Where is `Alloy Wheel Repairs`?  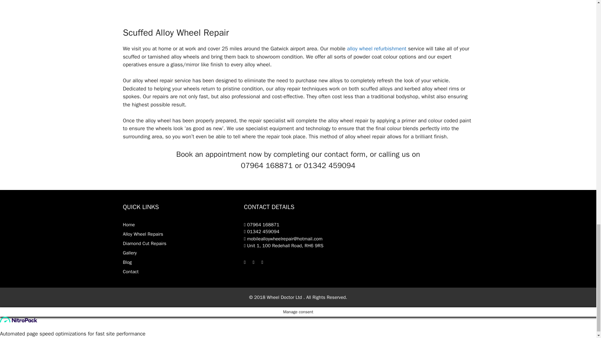 Alloy Wheel Repairs is located at coordinates (143, 234).